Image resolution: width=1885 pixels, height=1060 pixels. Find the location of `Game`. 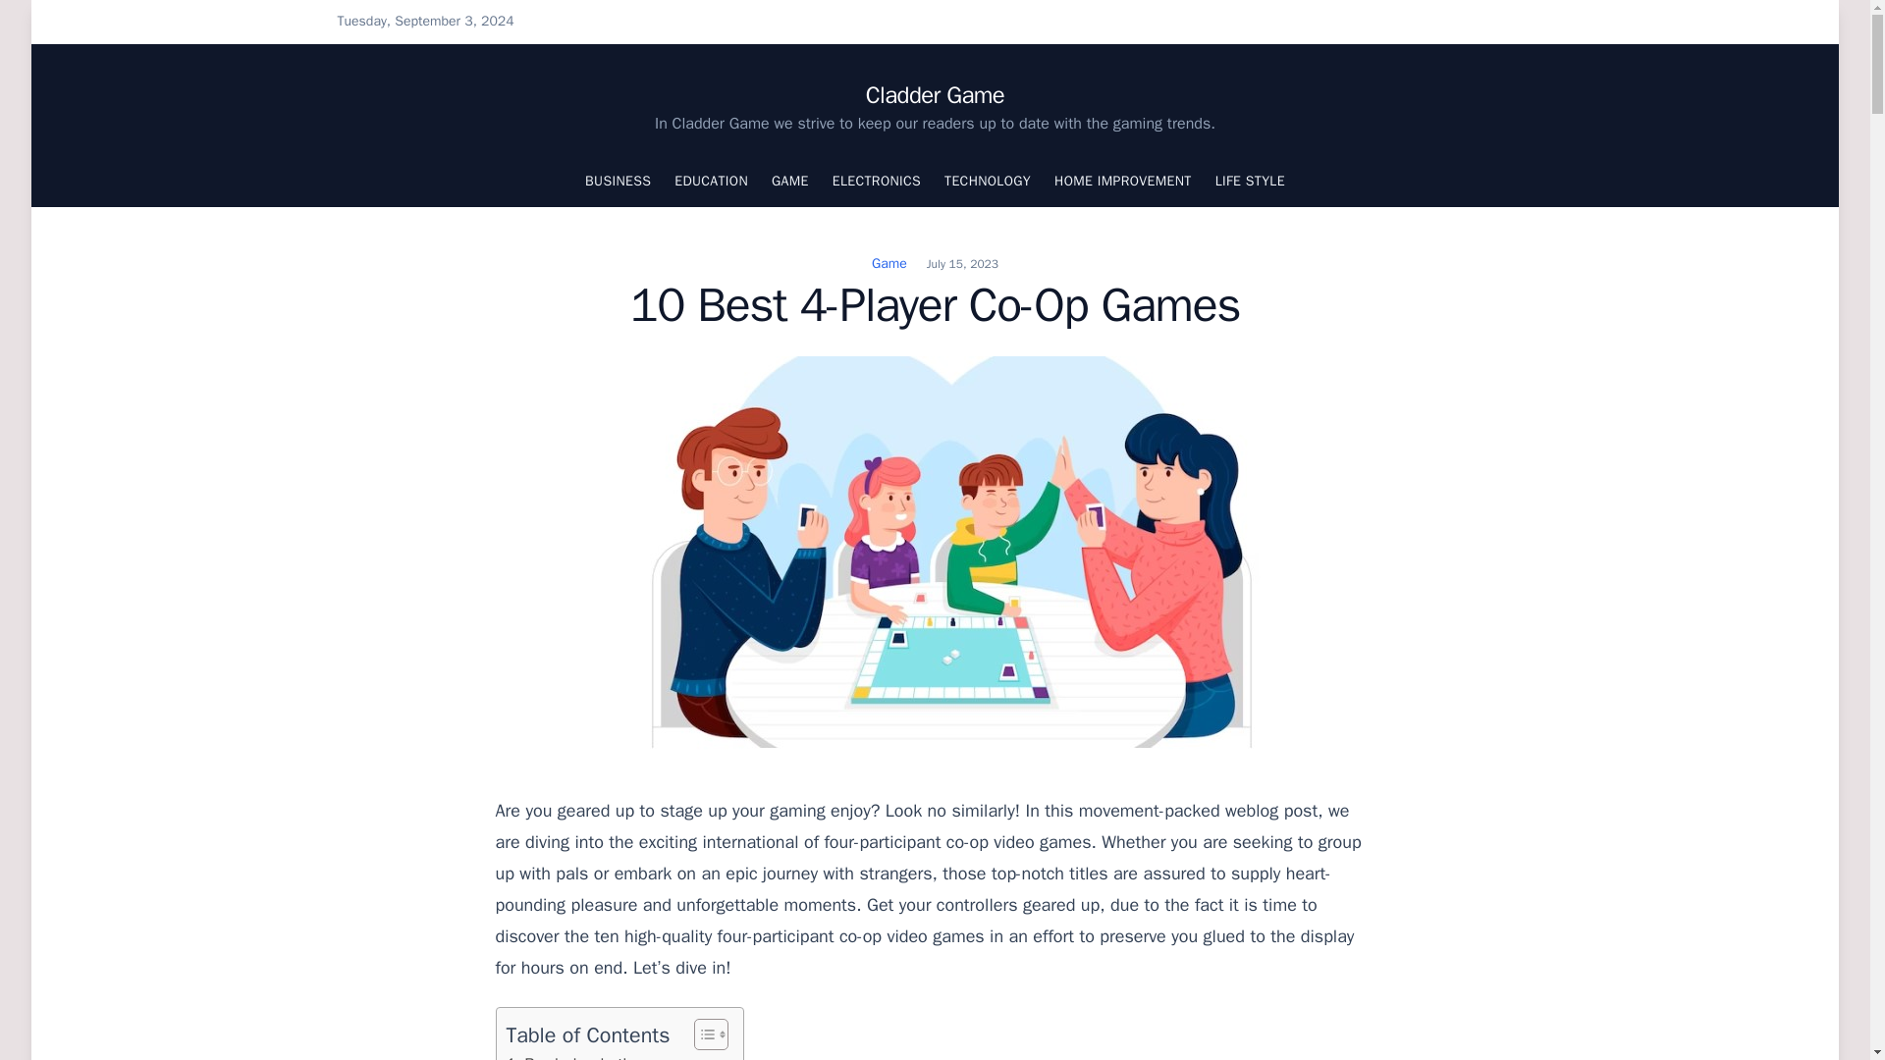

Game is located at coordinates (889, 263).